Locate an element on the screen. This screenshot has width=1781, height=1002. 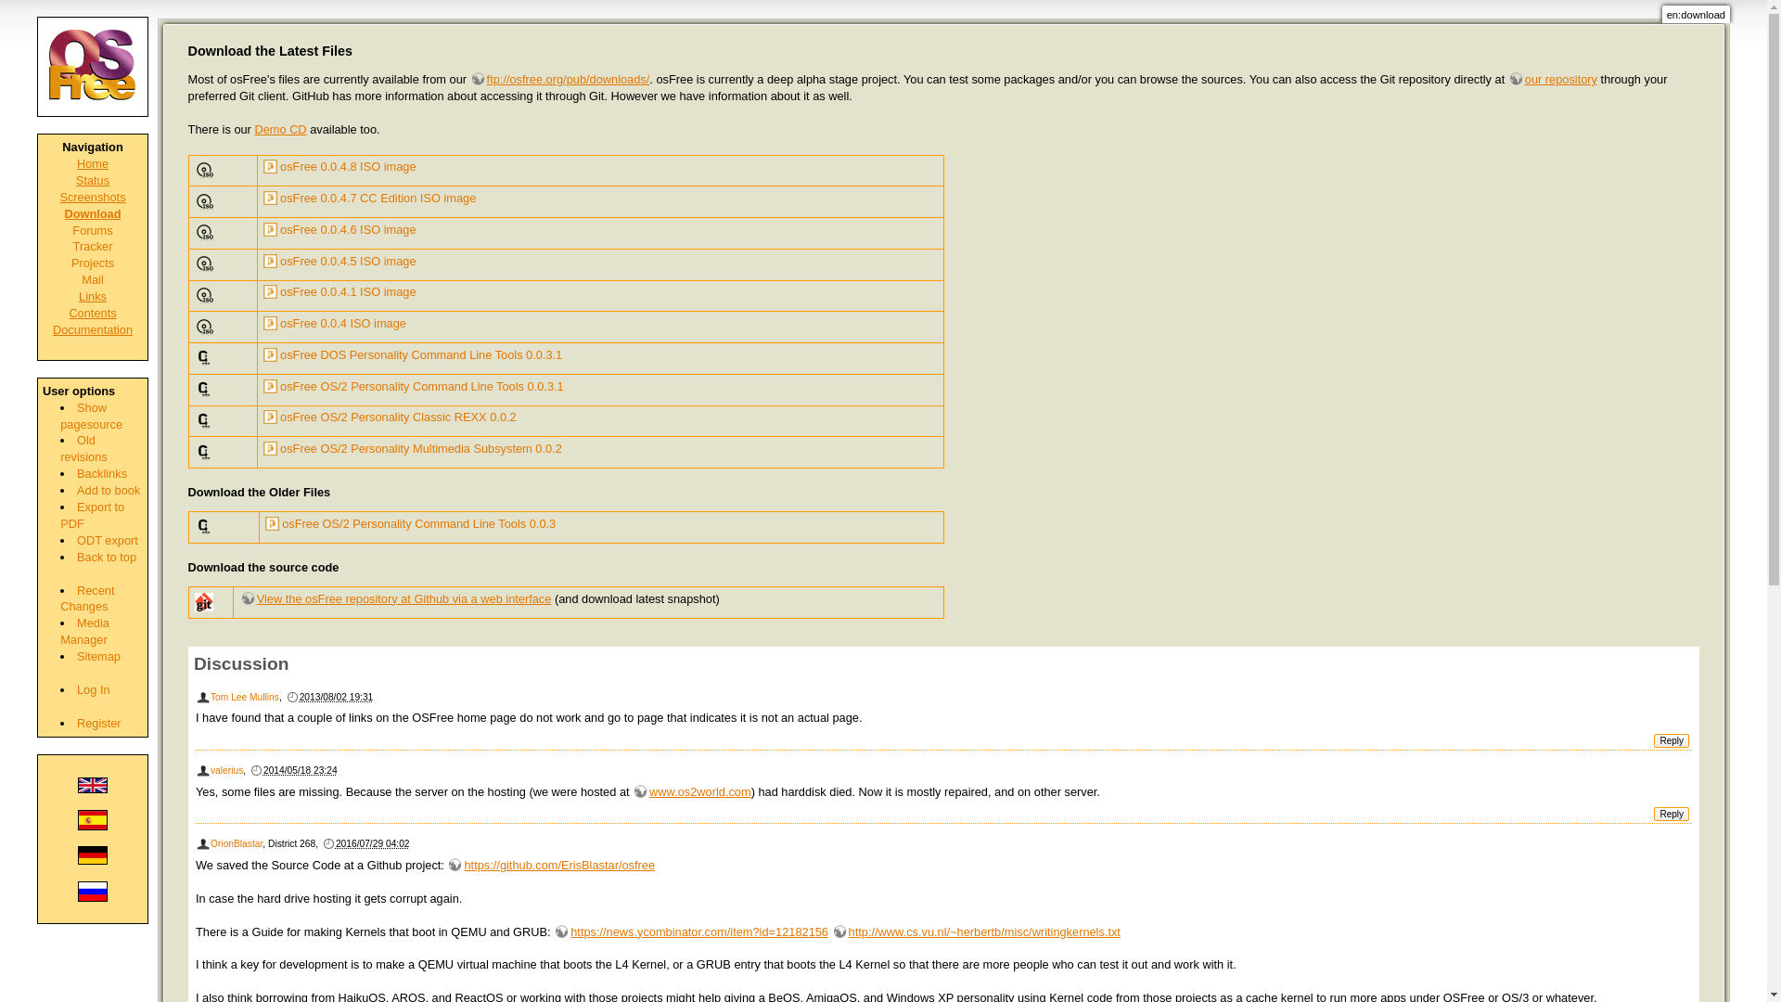
Media Manager is located at coordinates (84, 631).